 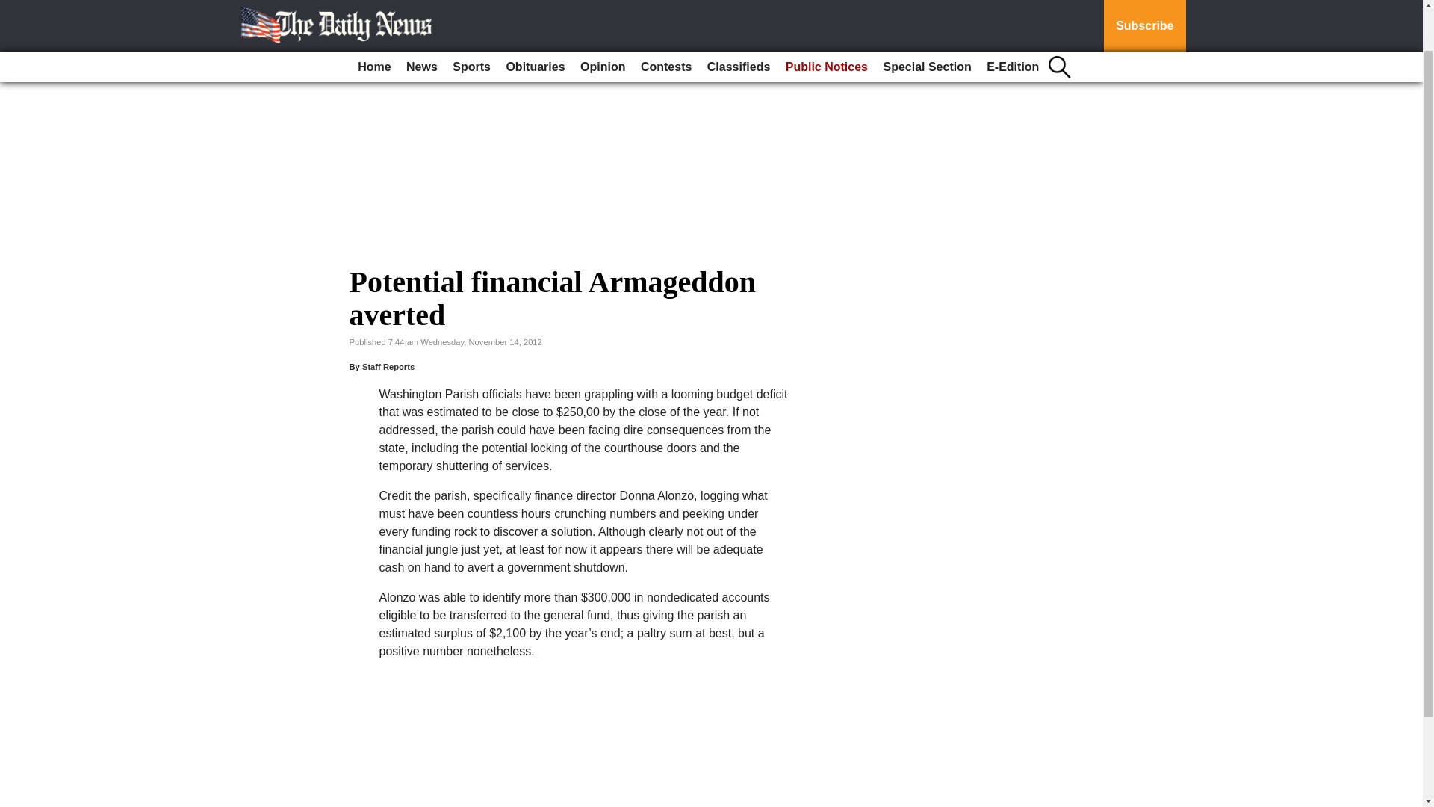 I want to click on News, so click(x=421, y=19).